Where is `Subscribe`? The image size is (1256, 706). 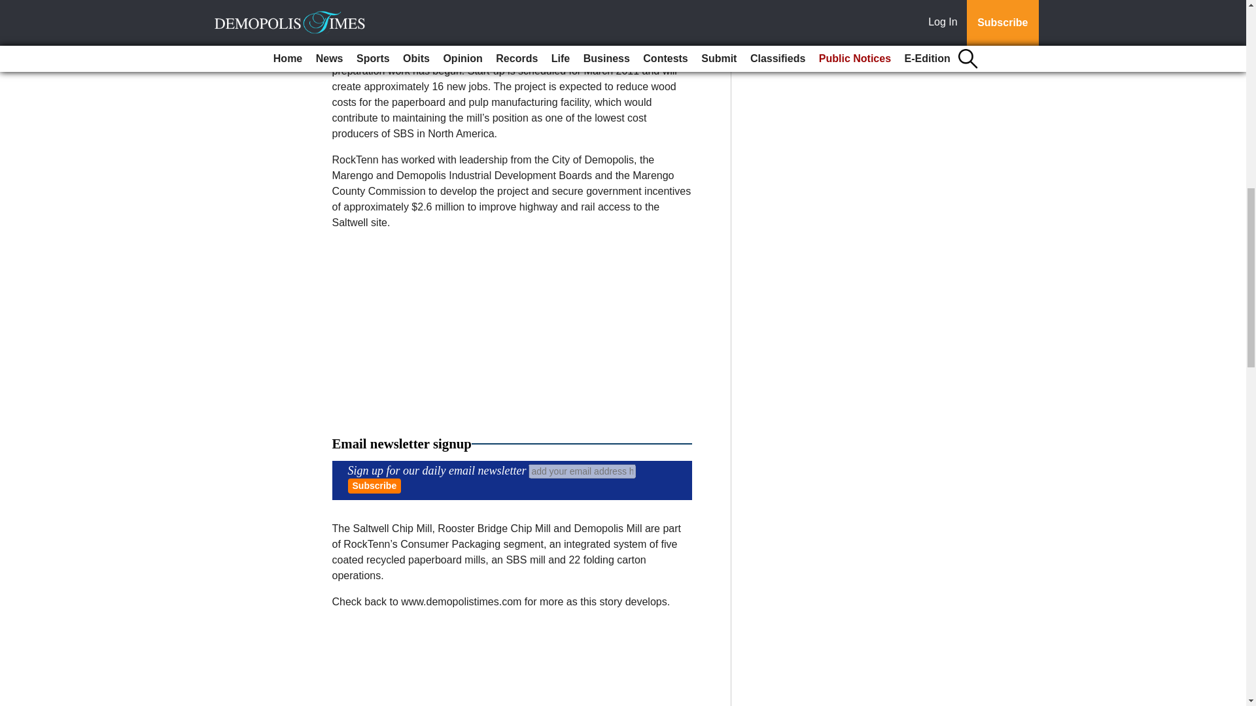 Subscribe is located at coordinates (374, 486).